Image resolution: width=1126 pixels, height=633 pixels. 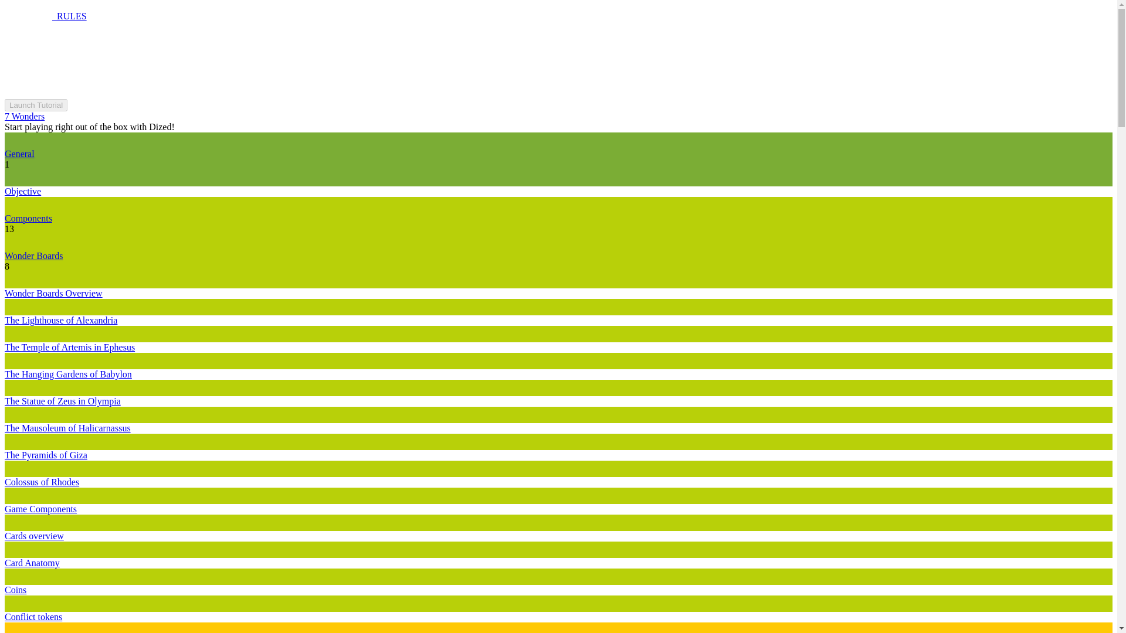 What do you see at coordinates (67, 428) in the screenshot?
I see `The Mausoleum of Halicarnassus` at bounding box center [67, 428].